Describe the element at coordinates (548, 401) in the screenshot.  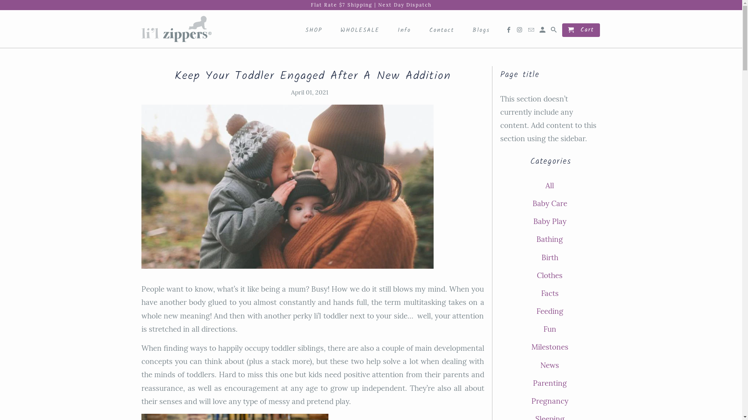
I see `Pregnancy` at that location.